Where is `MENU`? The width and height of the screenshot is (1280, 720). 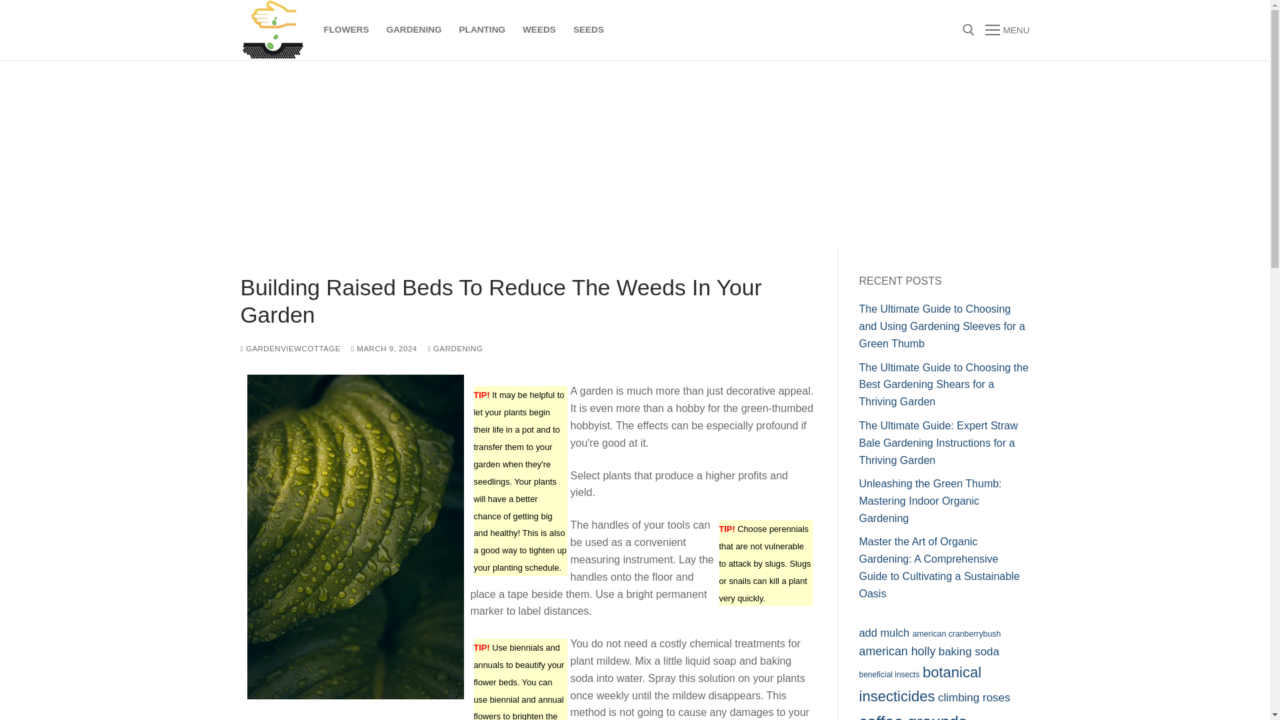 MENU is located at coordinates (1007, 30).